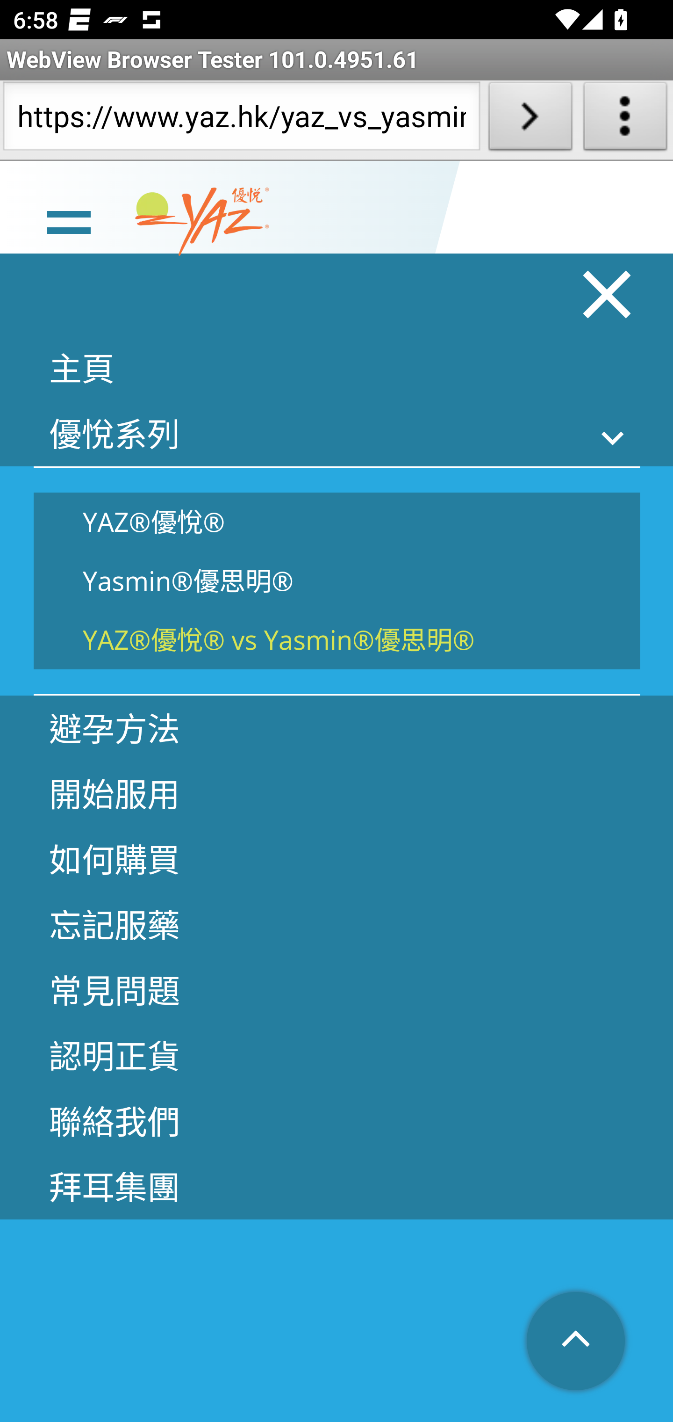 This screenshot has height=1422, width=673. I want to click on YAZ®優悅®, so click(337, 521).